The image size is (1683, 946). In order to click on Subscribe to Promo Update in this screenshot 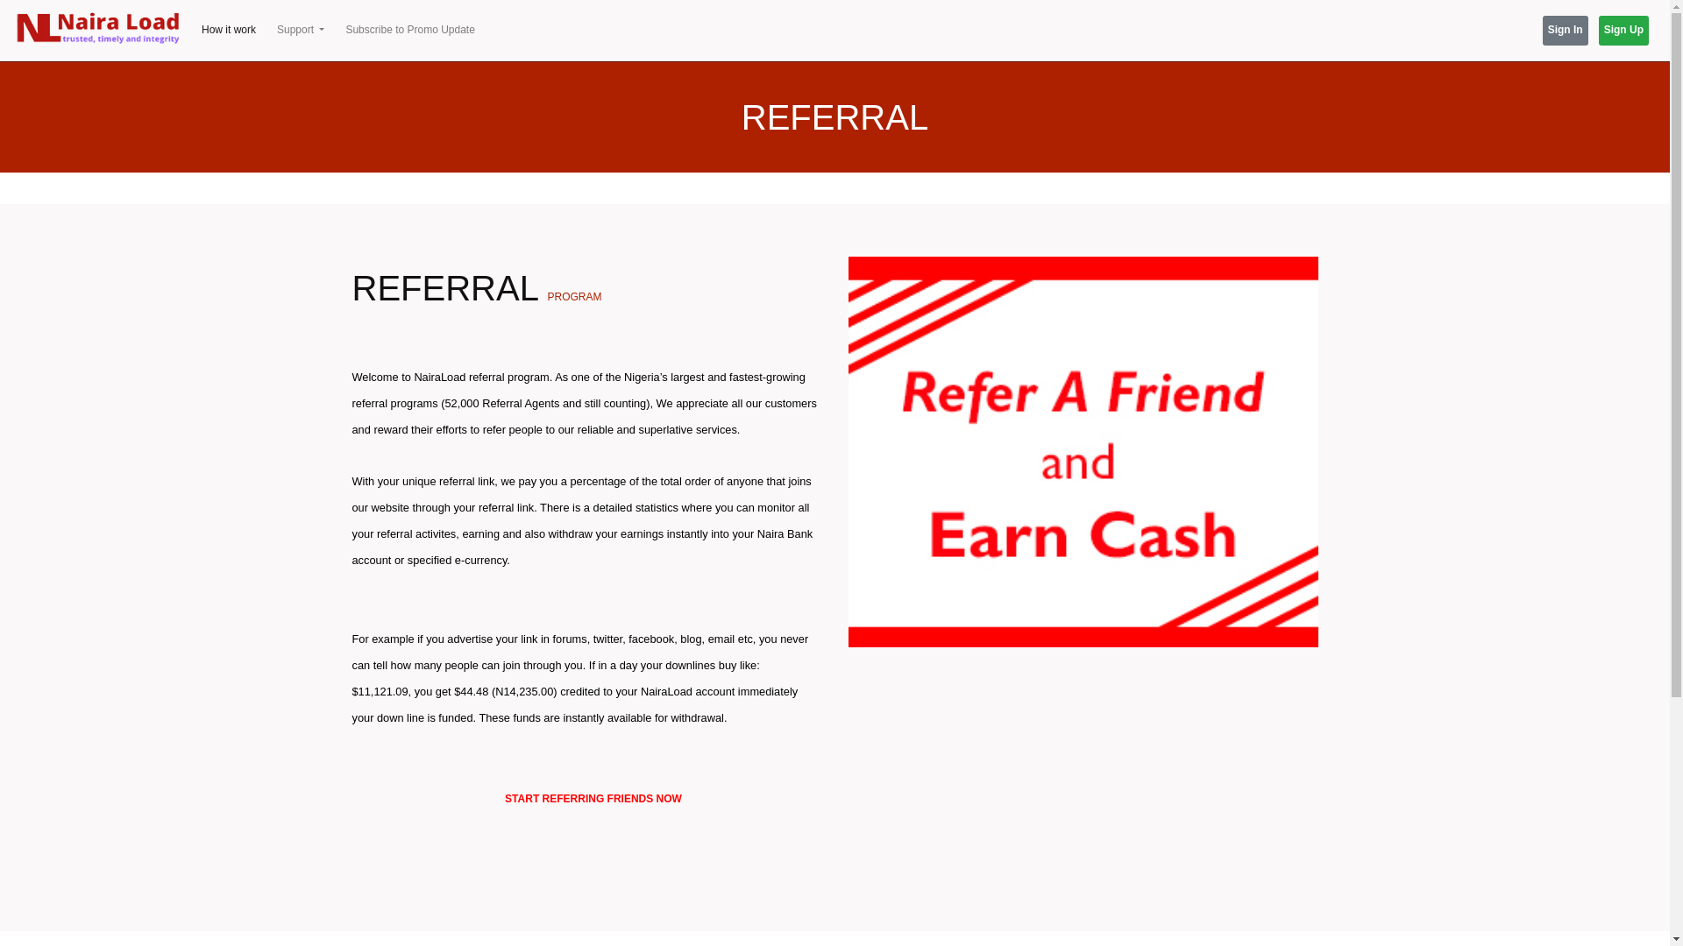, I will do `click(409, 30)`.